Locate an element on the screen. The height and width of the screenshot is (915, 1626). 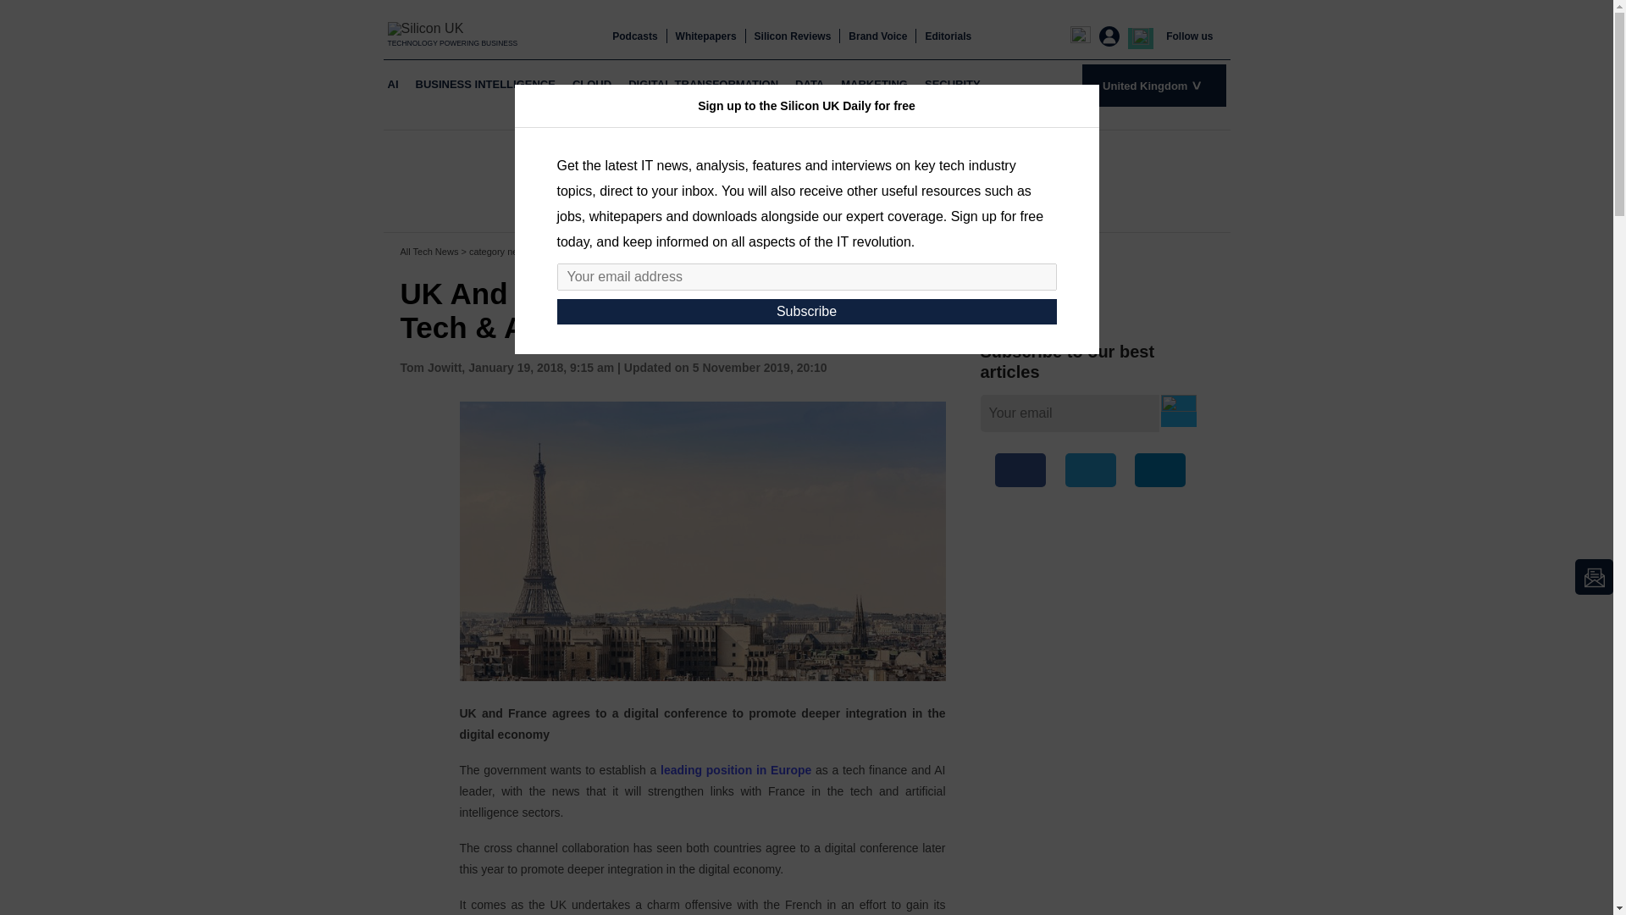
Silicon Reviews is located at coordinates (793, 36).